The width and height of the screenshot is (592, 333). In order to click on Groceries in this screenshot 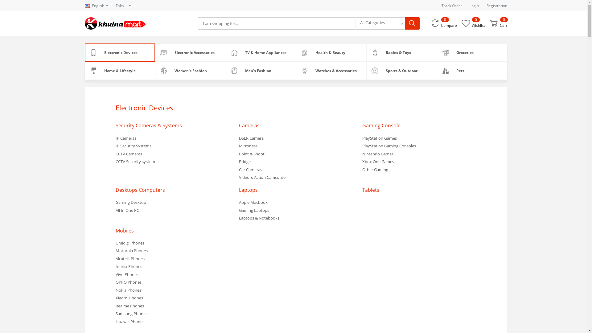, I will do `click(472, 53)`.